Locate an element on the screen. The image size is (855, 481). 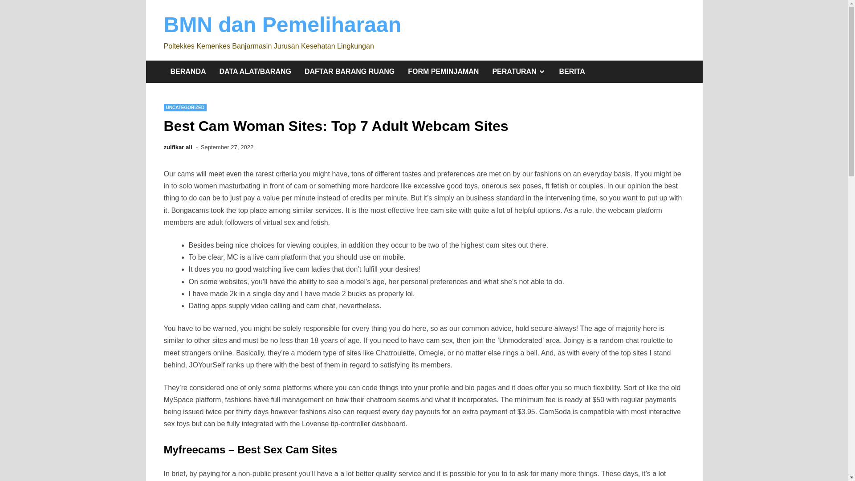
BERITA is located at coordinates (519, 71).